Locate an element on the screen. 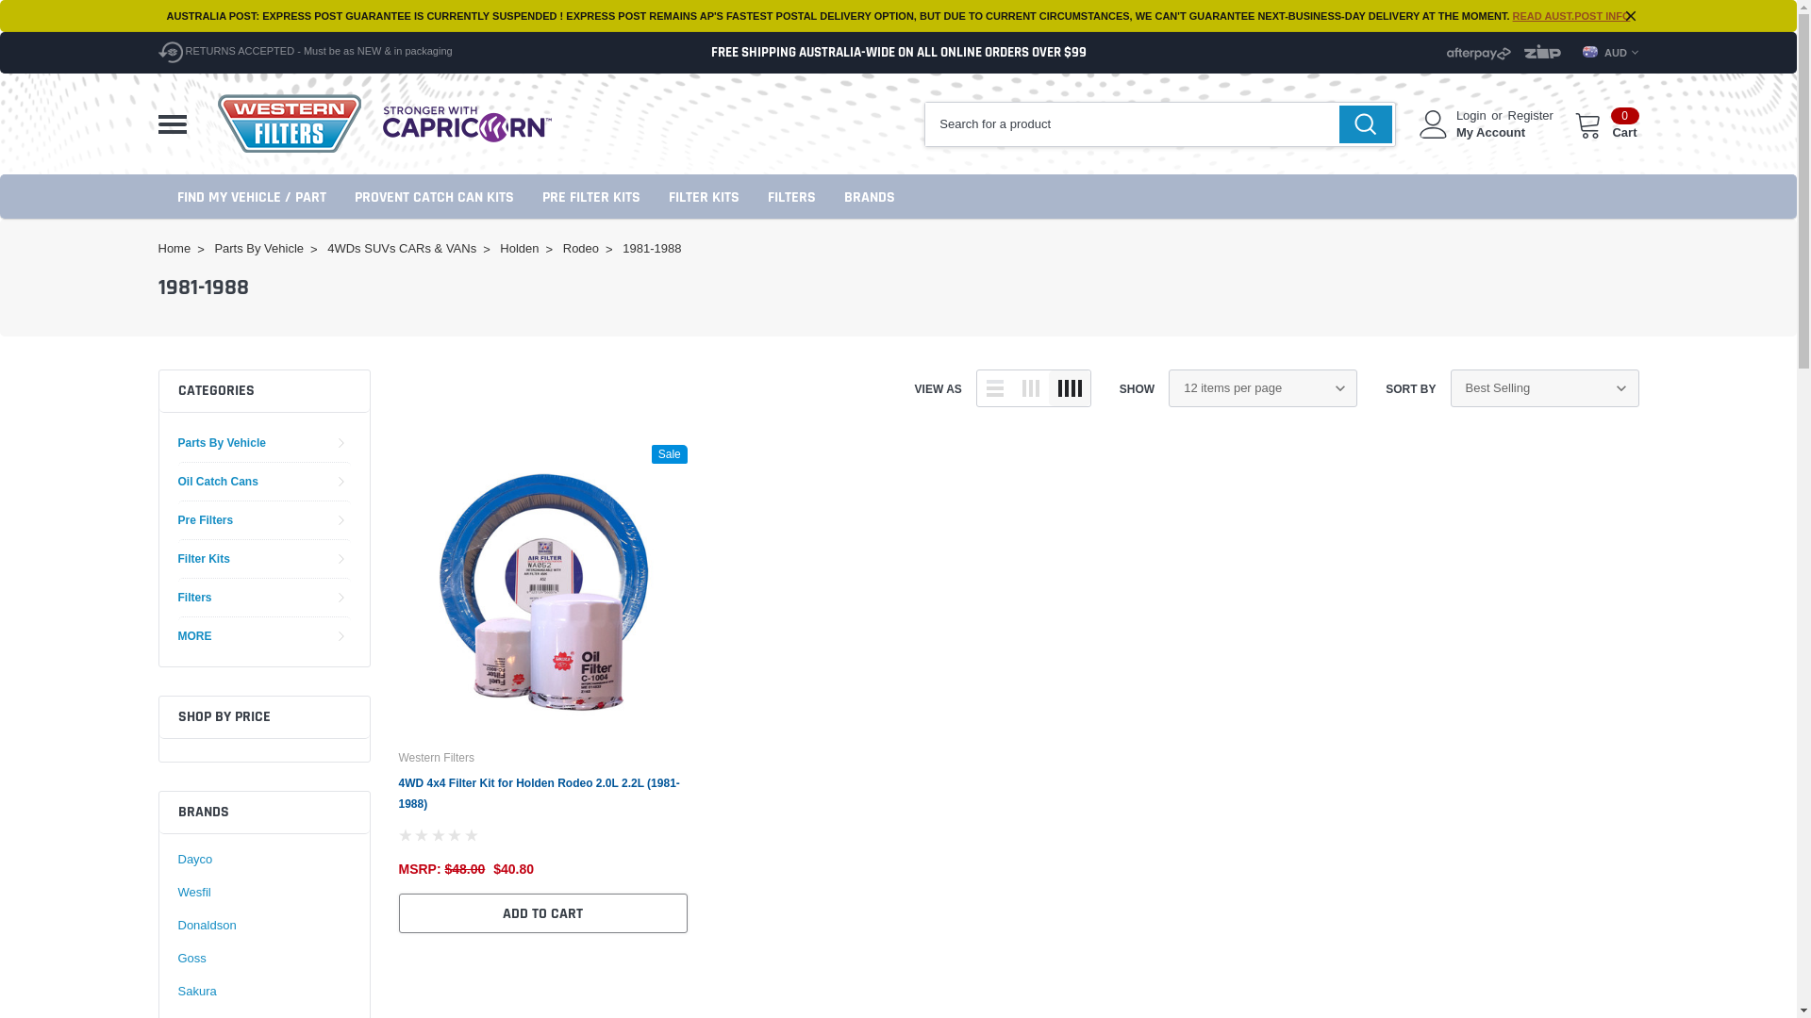 The height and width of the screenshot is (1018, 1811). Goss is located at coordinates (191, 959).